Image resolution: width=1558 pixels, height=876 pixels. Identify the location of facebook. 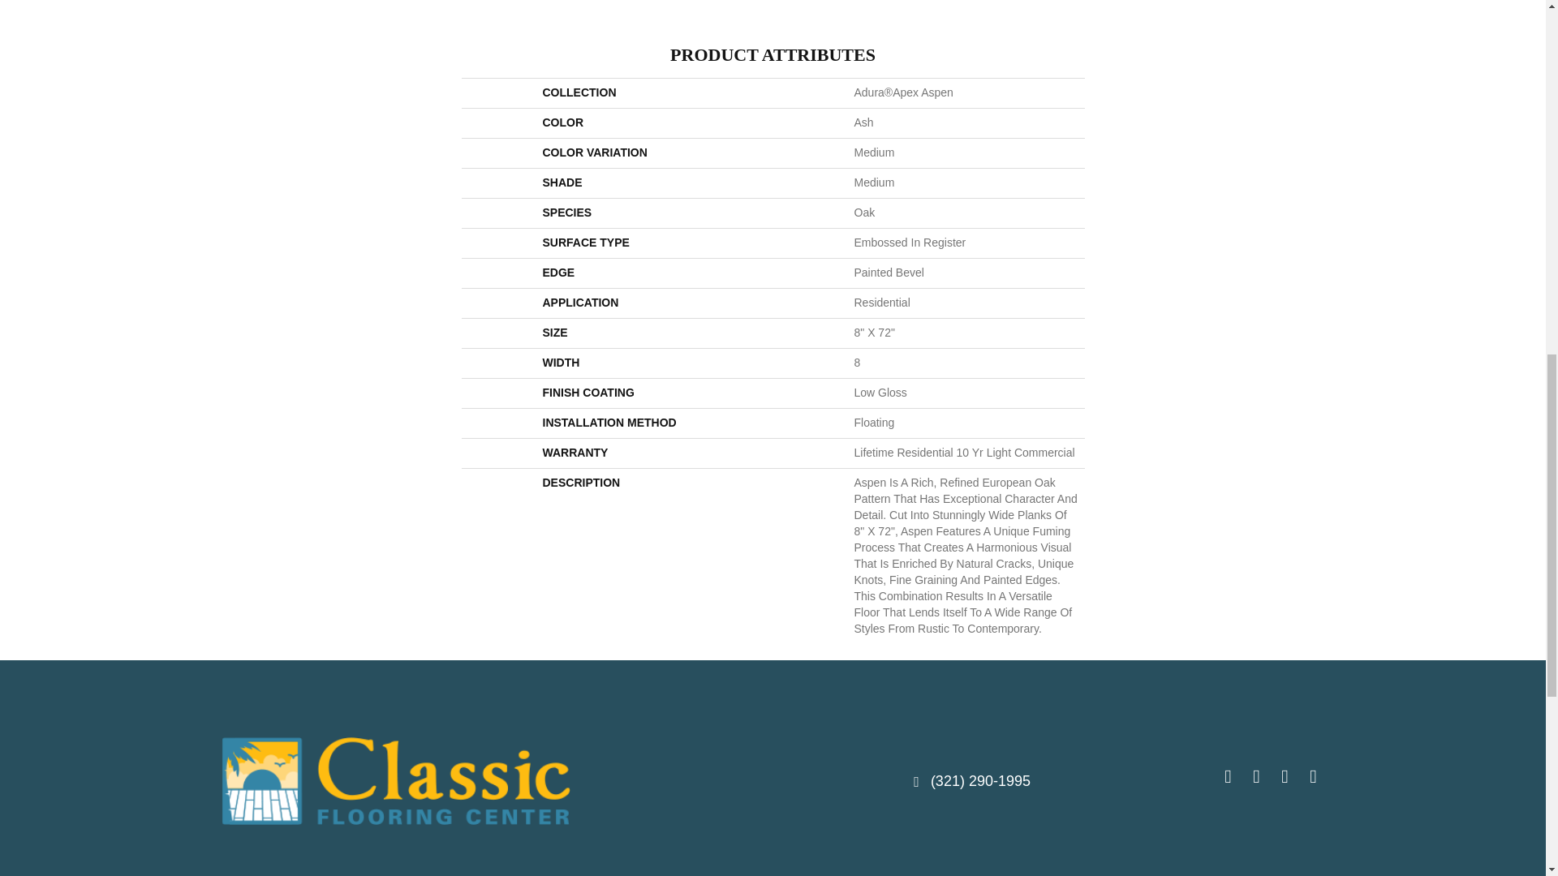
(1227, 779).